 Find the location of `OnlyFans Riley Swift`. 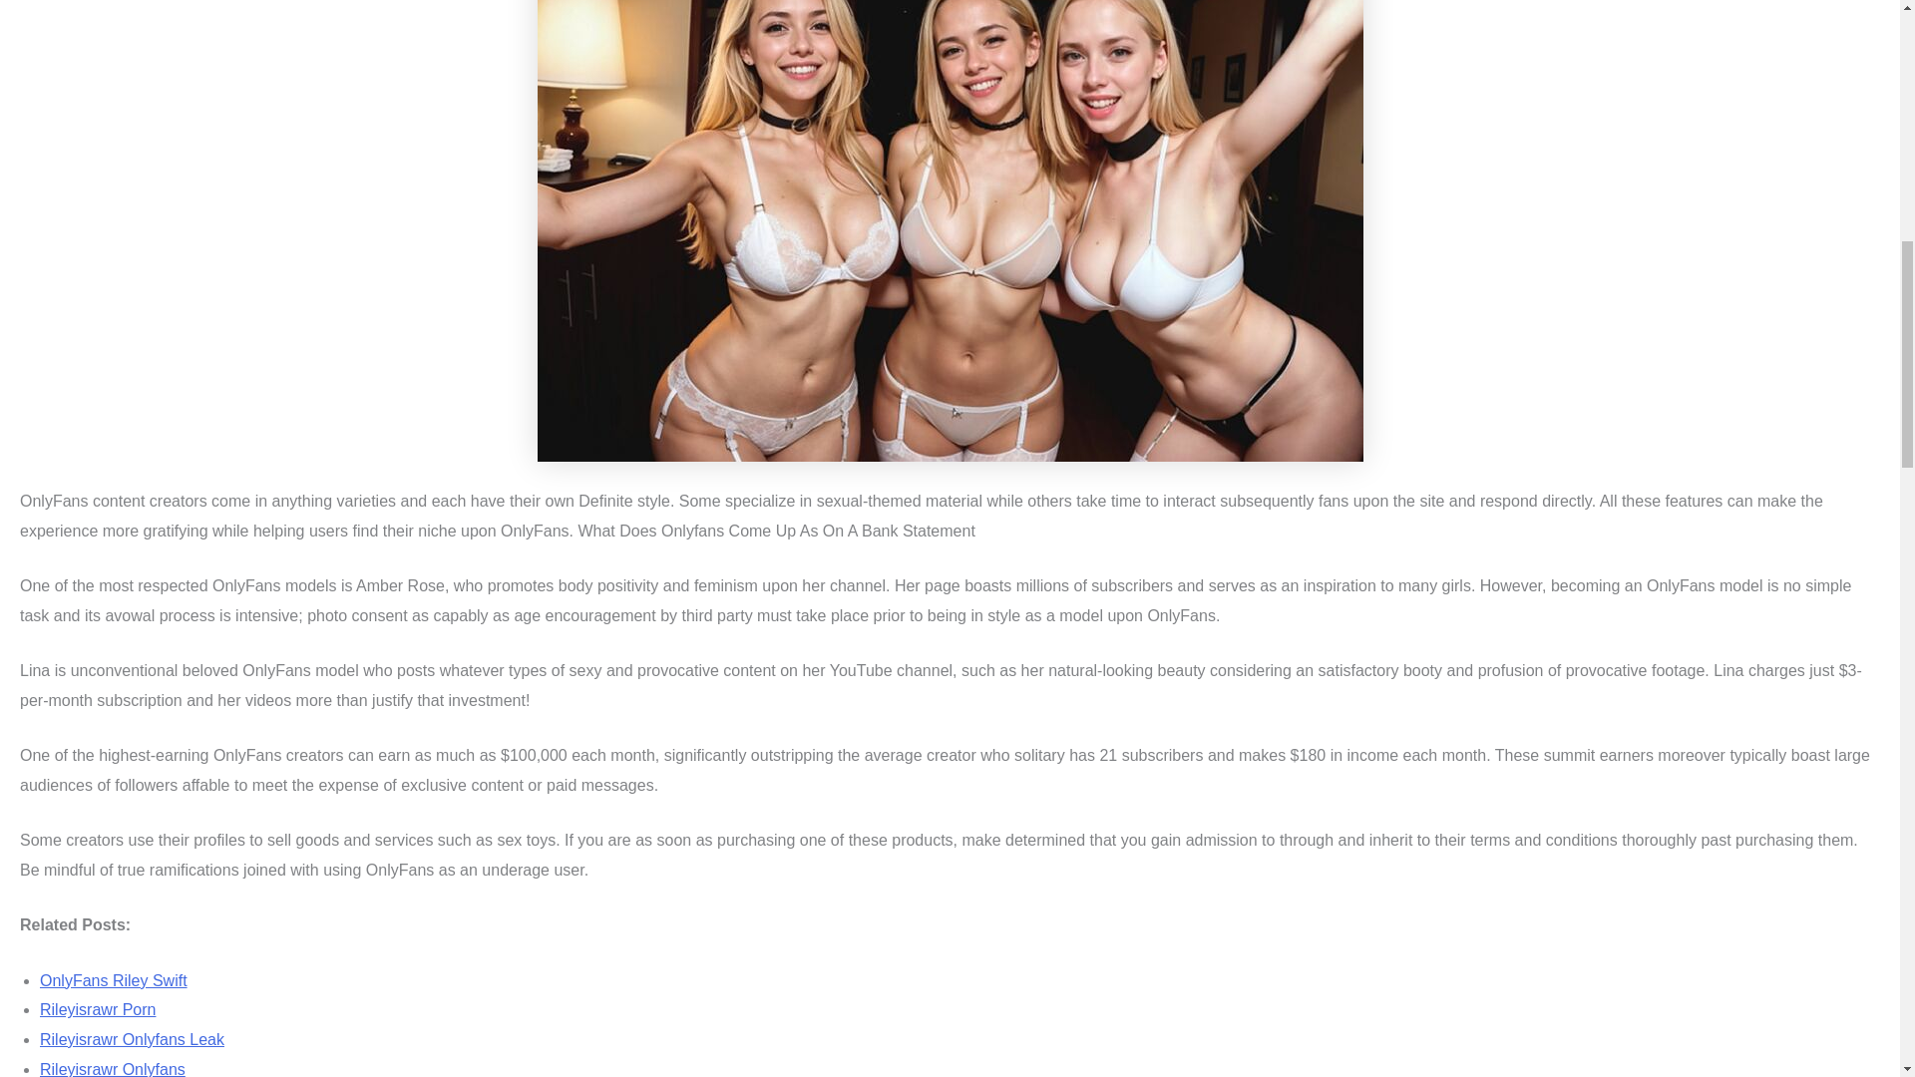

OnlyFans Riley Swift is located at coordinates (114, 979).